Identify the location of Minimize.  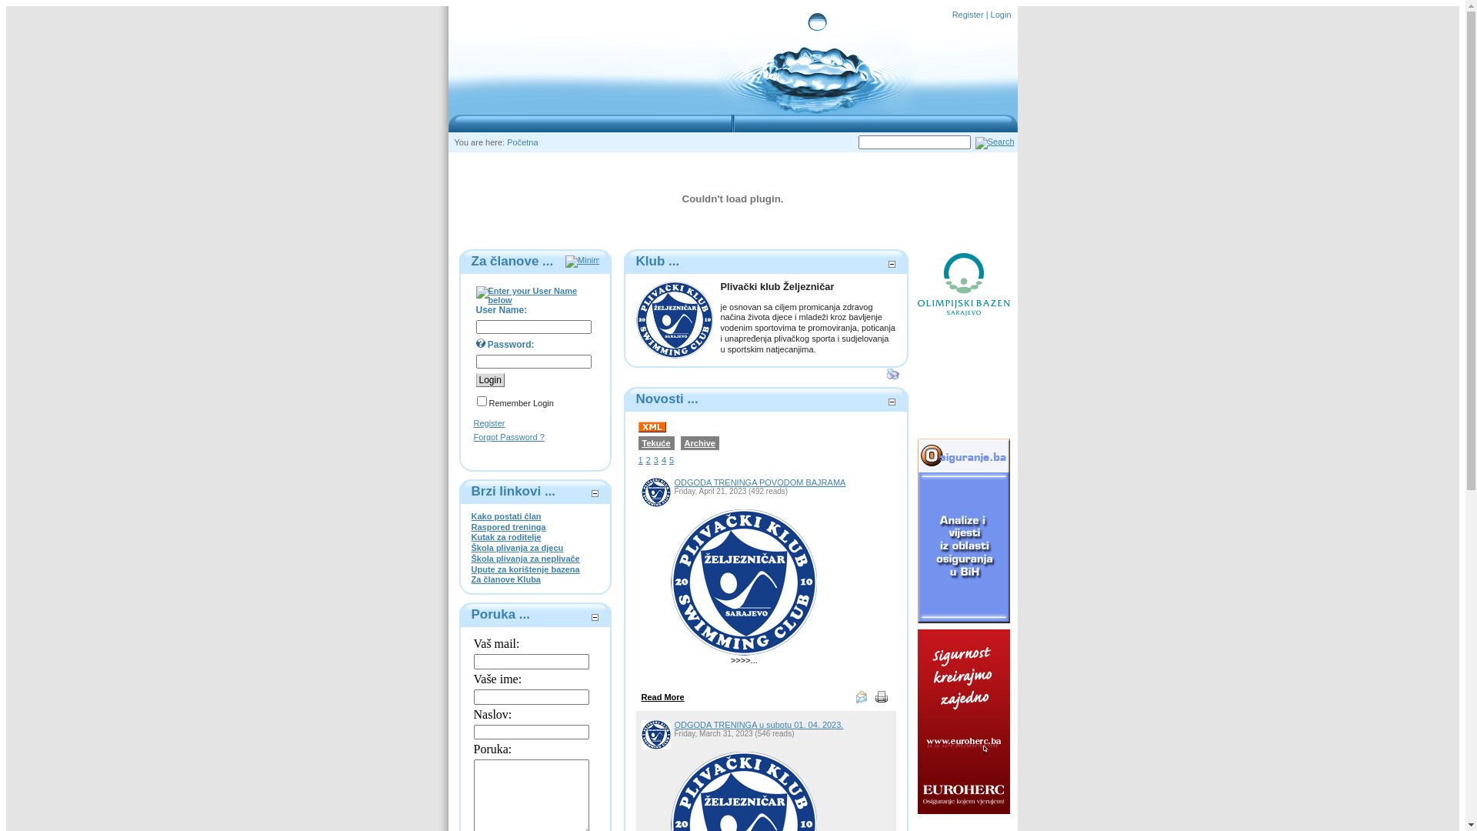
(594, 616).